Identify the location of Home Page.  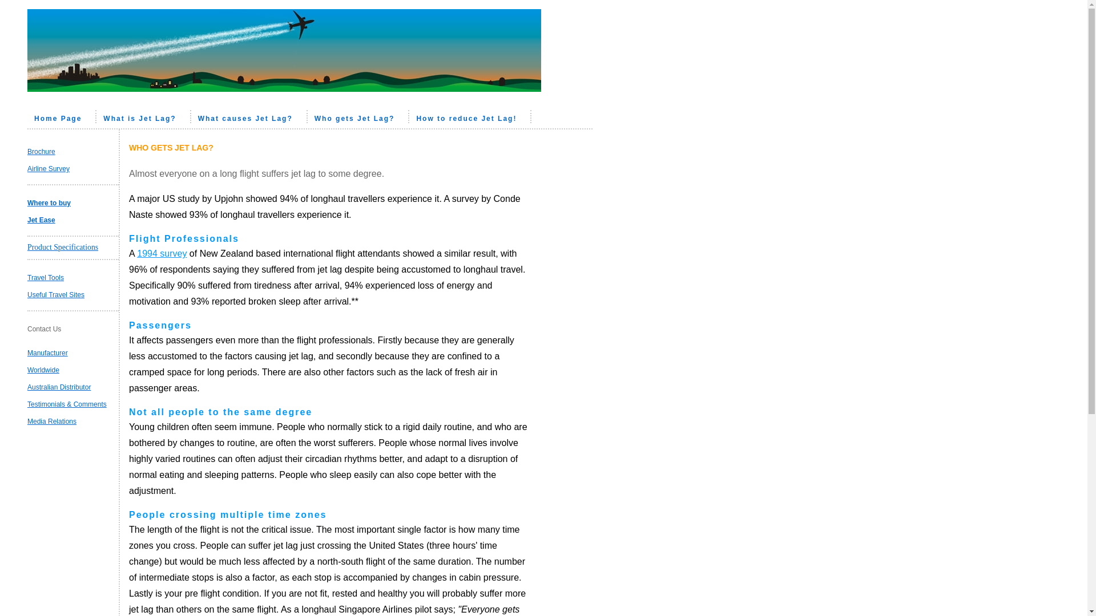
(62, 116).